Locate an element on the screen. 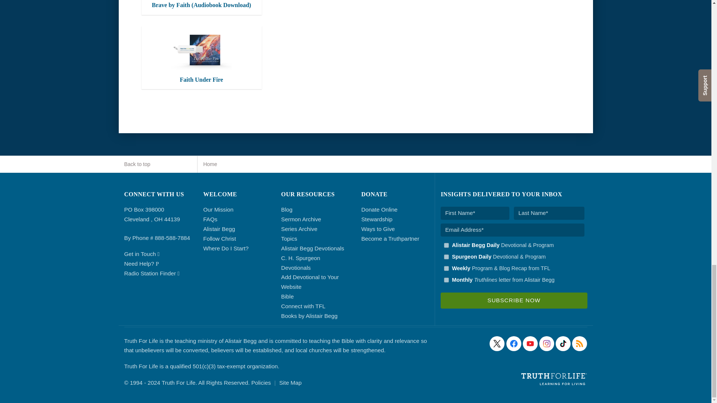  Subscribe Now is located at coordinates (514, 301).